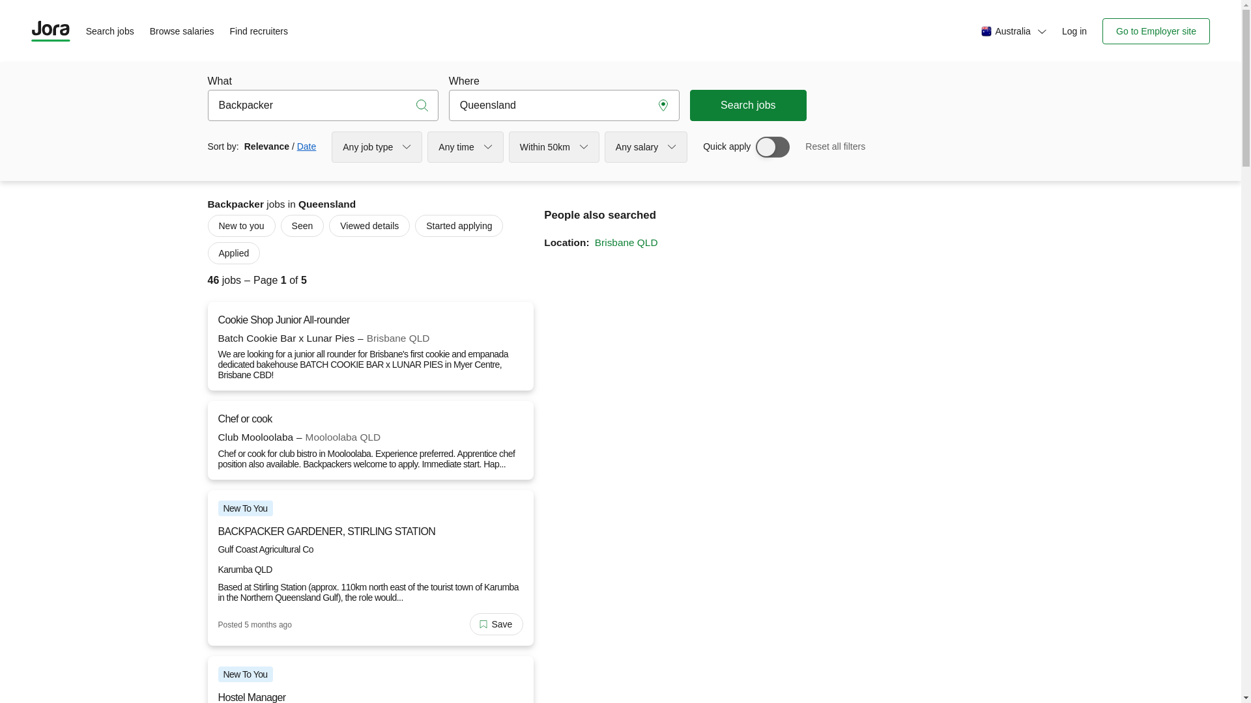 The image size is (1251, 703). Describe the element at coordinates (233, 253) in the screenshot. I see `Applied` at that location.